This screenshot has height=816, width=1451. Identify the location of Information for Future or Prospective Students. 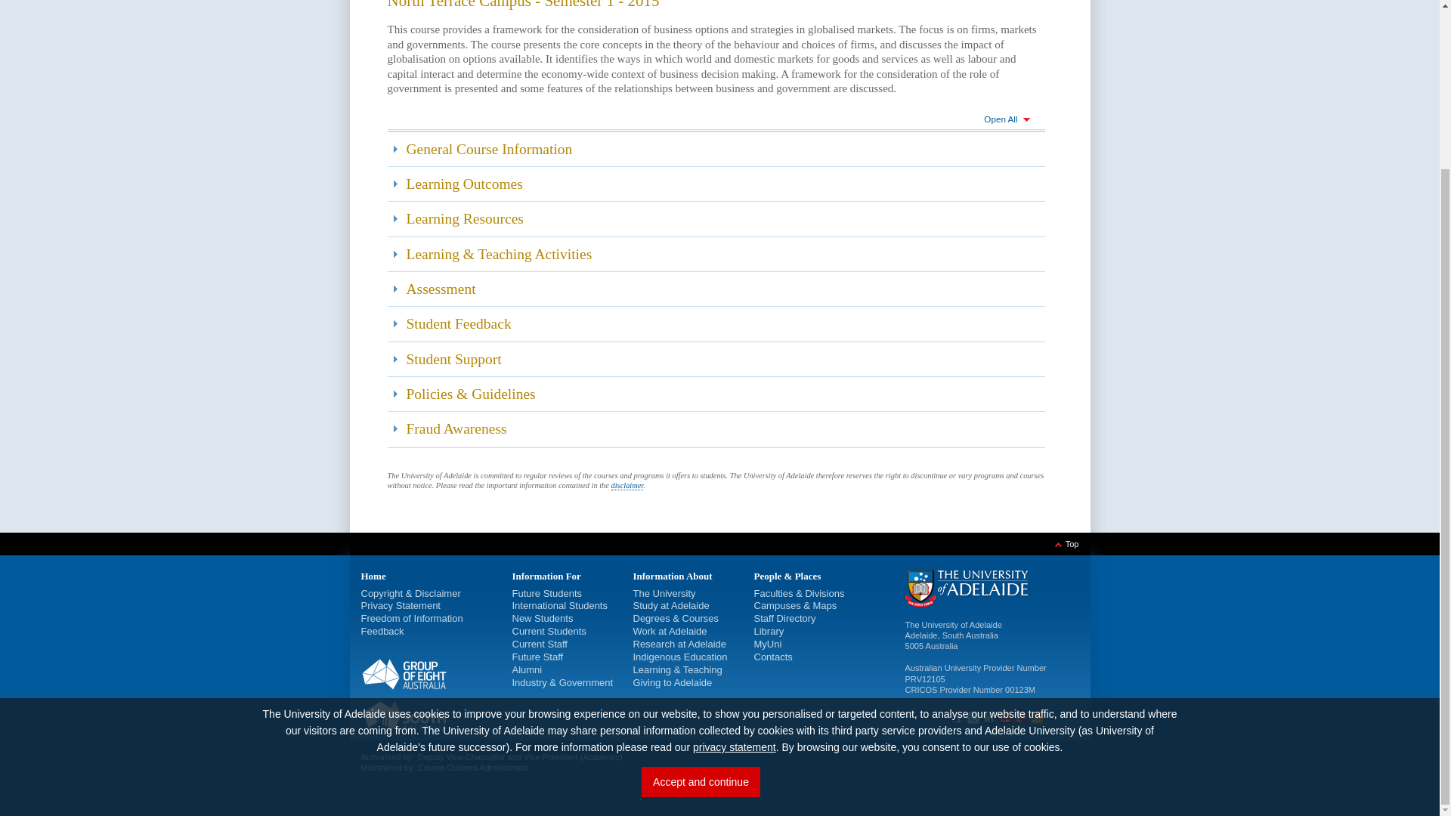
(547, 592).